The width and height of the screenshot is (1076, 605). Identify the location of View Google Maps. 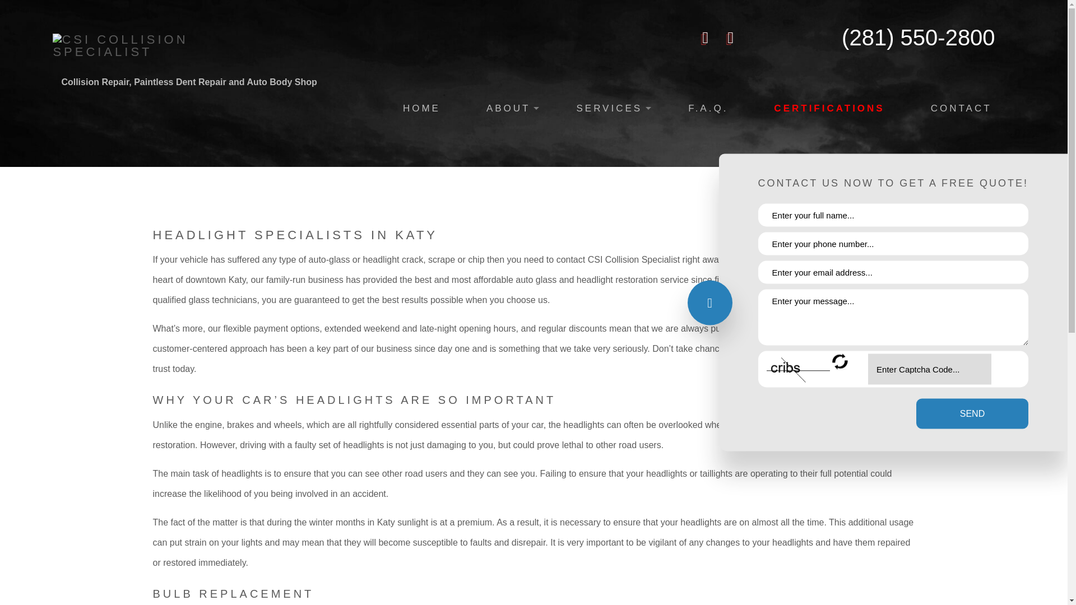
(731, 39).